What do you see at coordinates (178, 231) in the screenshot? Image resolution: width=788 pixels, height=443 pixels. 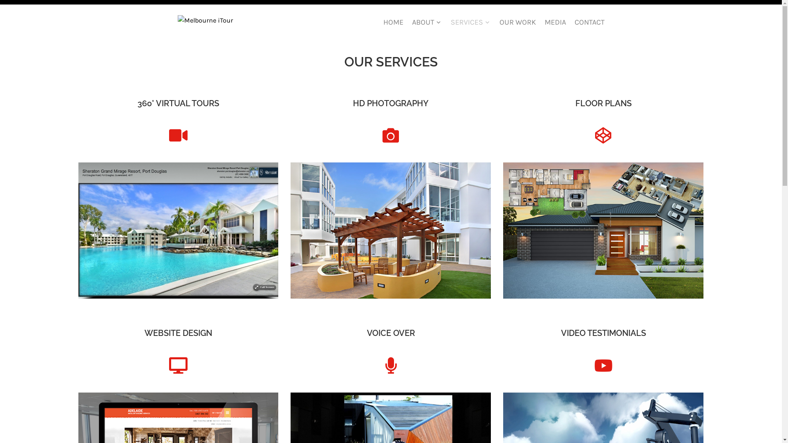 I see `virtual-tours-melbourne` at bounding box center [178, 231].